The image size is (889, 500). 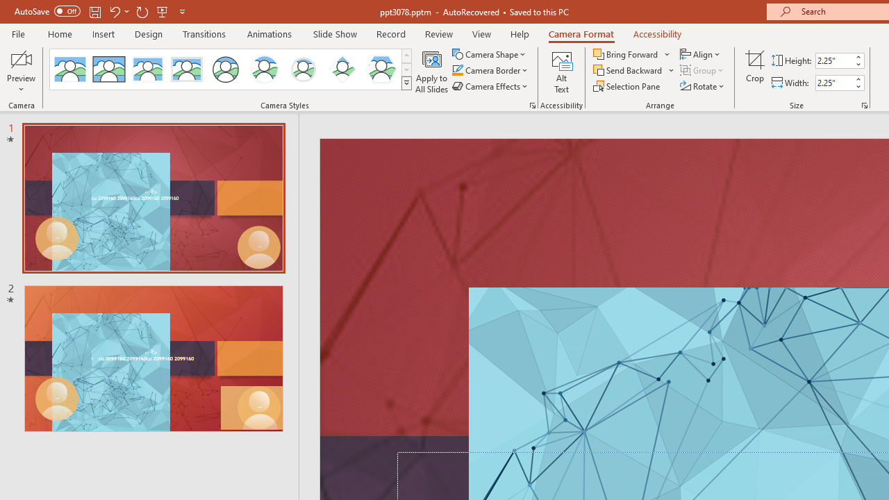 I want to click on AutomationID: CameoStylesGallery, so click(x=231, y=69).